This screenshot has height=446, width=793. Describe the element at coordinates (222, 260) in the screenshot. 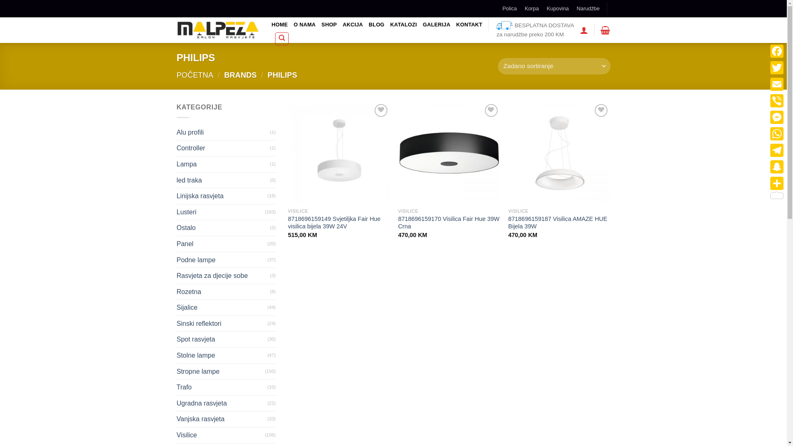

I see `Podne lampe` at that location.